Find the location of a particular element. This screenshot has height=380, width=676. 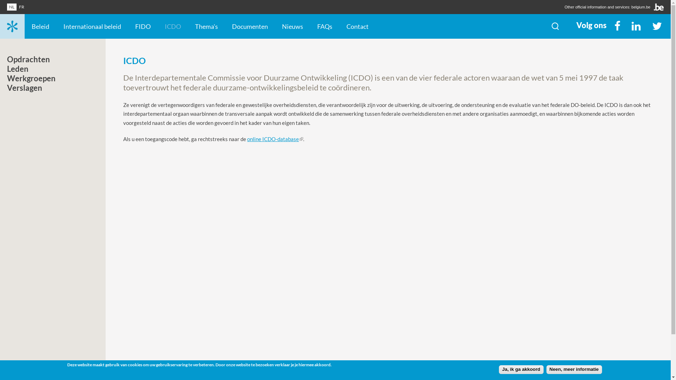

Leden is located at coordinates (20, 70).